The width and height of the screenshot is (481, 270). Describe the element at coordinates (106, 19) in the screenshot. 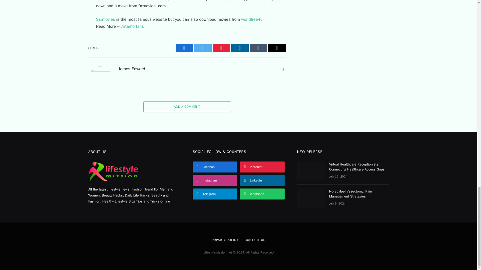

I see `Ssrmovies` at that location.